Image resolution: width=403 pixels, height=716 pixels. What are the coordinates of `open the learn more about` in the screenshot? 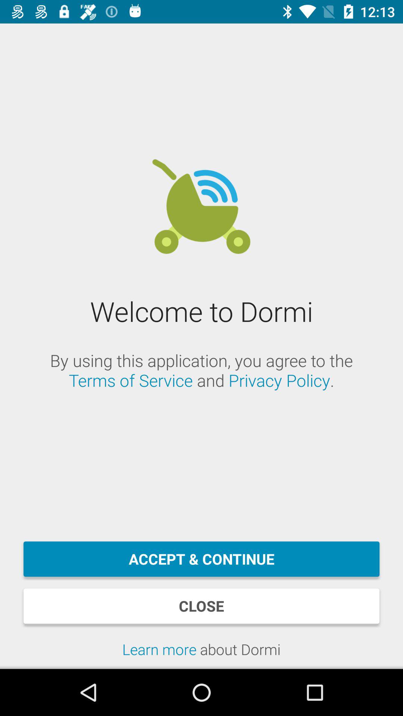 It's located at (201, 654).